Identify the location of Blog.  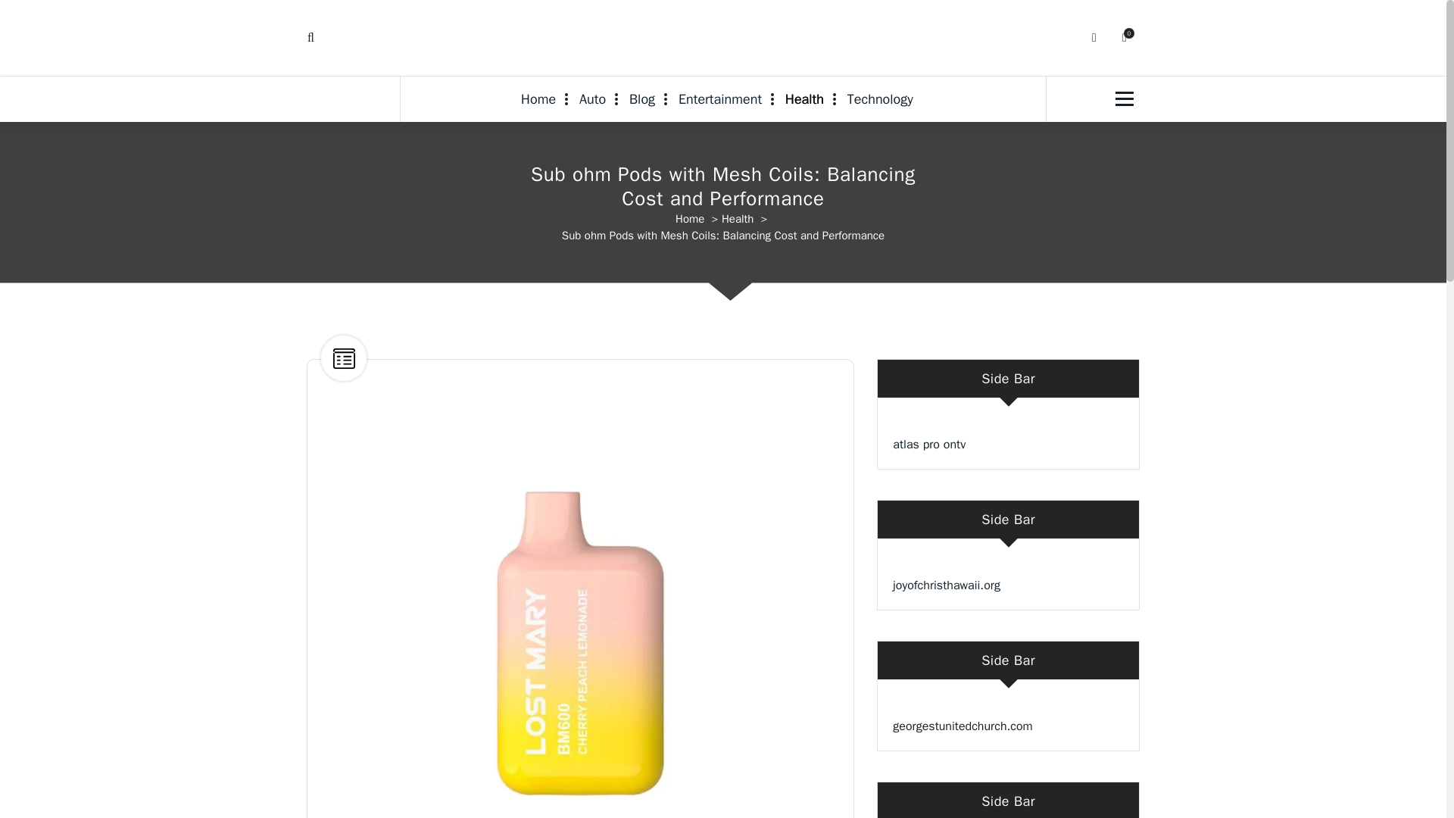
(642, 98).